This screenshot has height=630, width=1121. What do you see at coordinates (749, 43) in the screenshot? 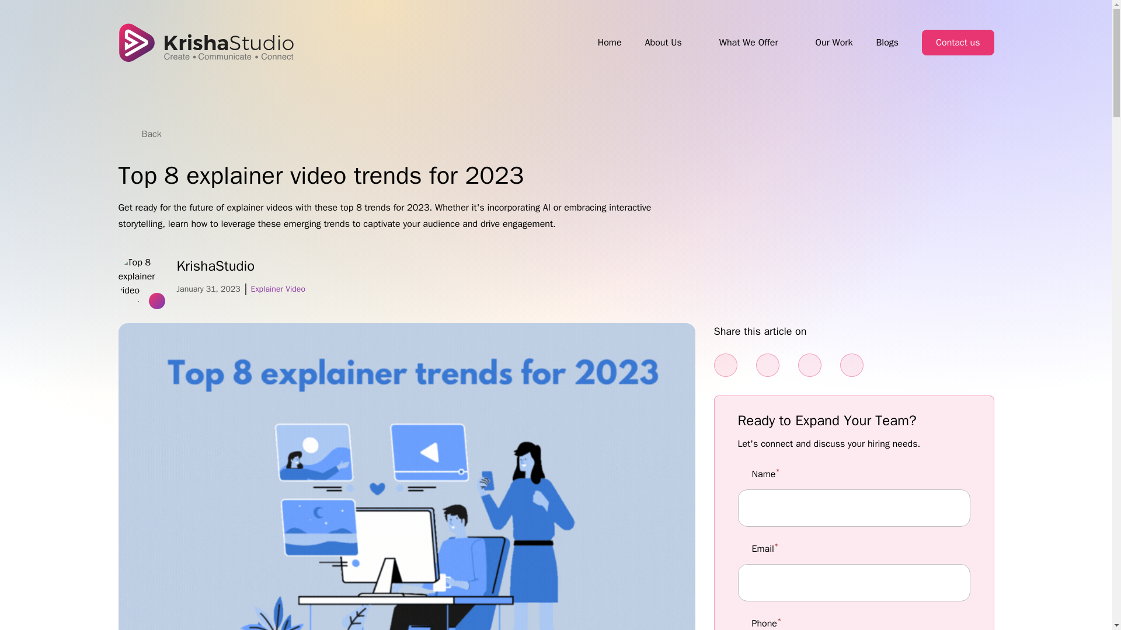
I see `What We Offer` at bounding box center [749, 43].